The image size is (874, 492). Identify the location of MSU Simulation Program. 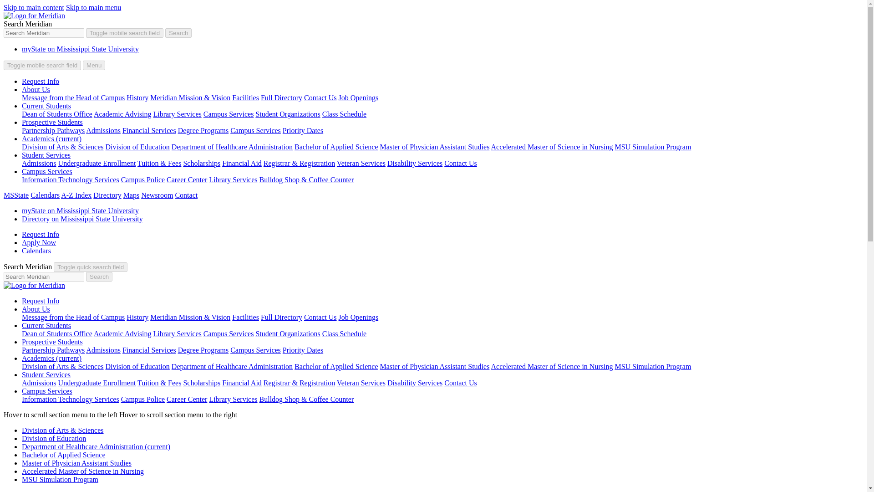
(653, 147).